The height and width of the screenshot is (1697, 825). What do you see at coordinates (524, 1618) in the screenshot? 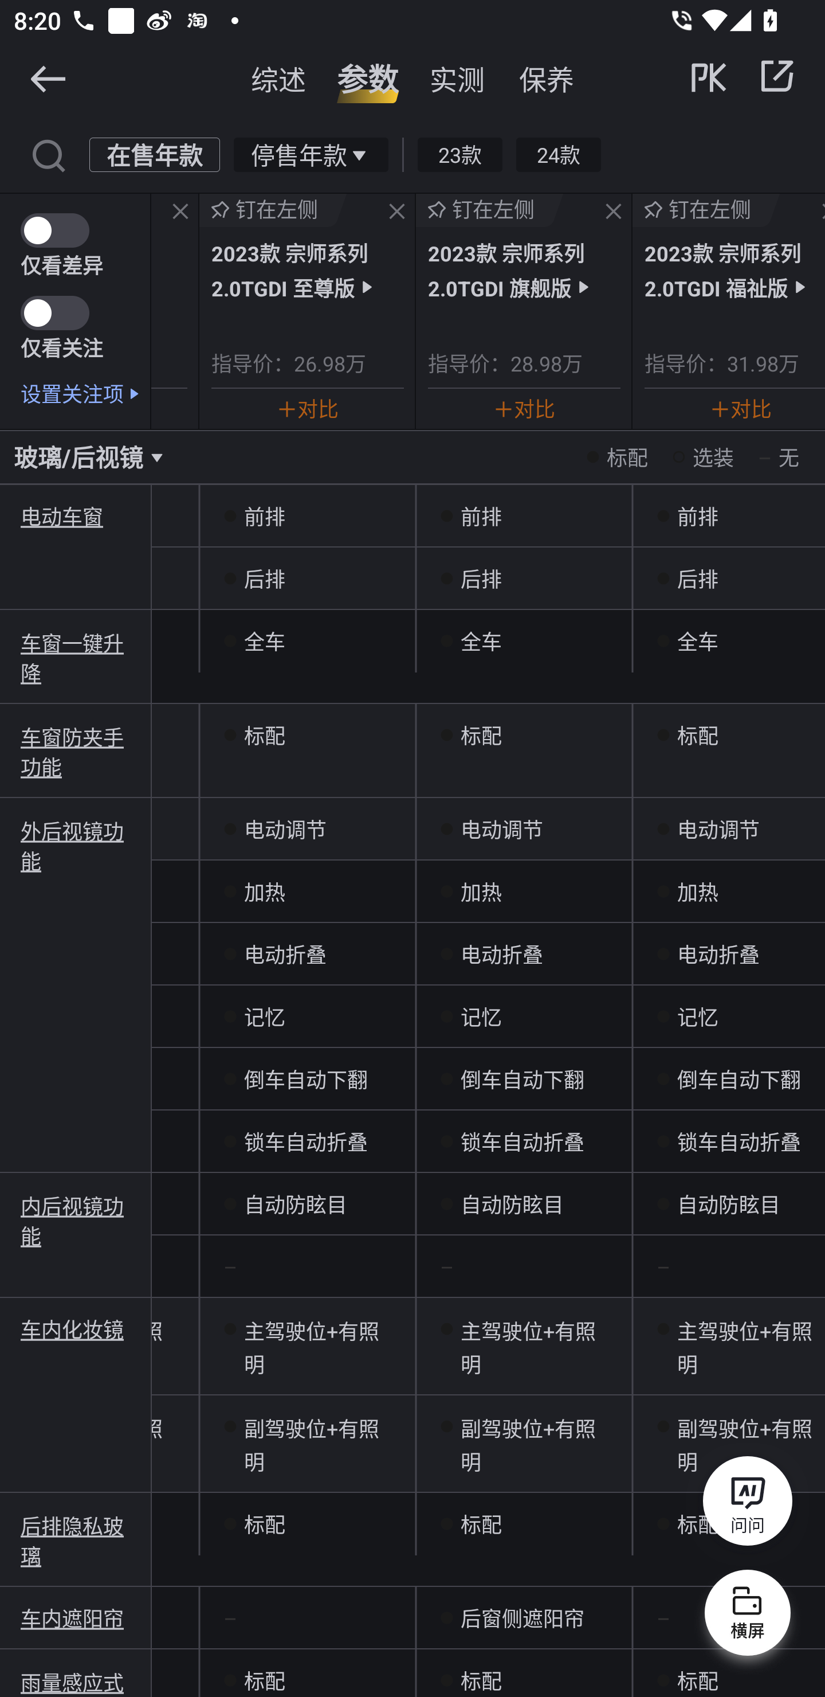
I see `后窗侧遮阳帘` at bounding box center [524, 1618].